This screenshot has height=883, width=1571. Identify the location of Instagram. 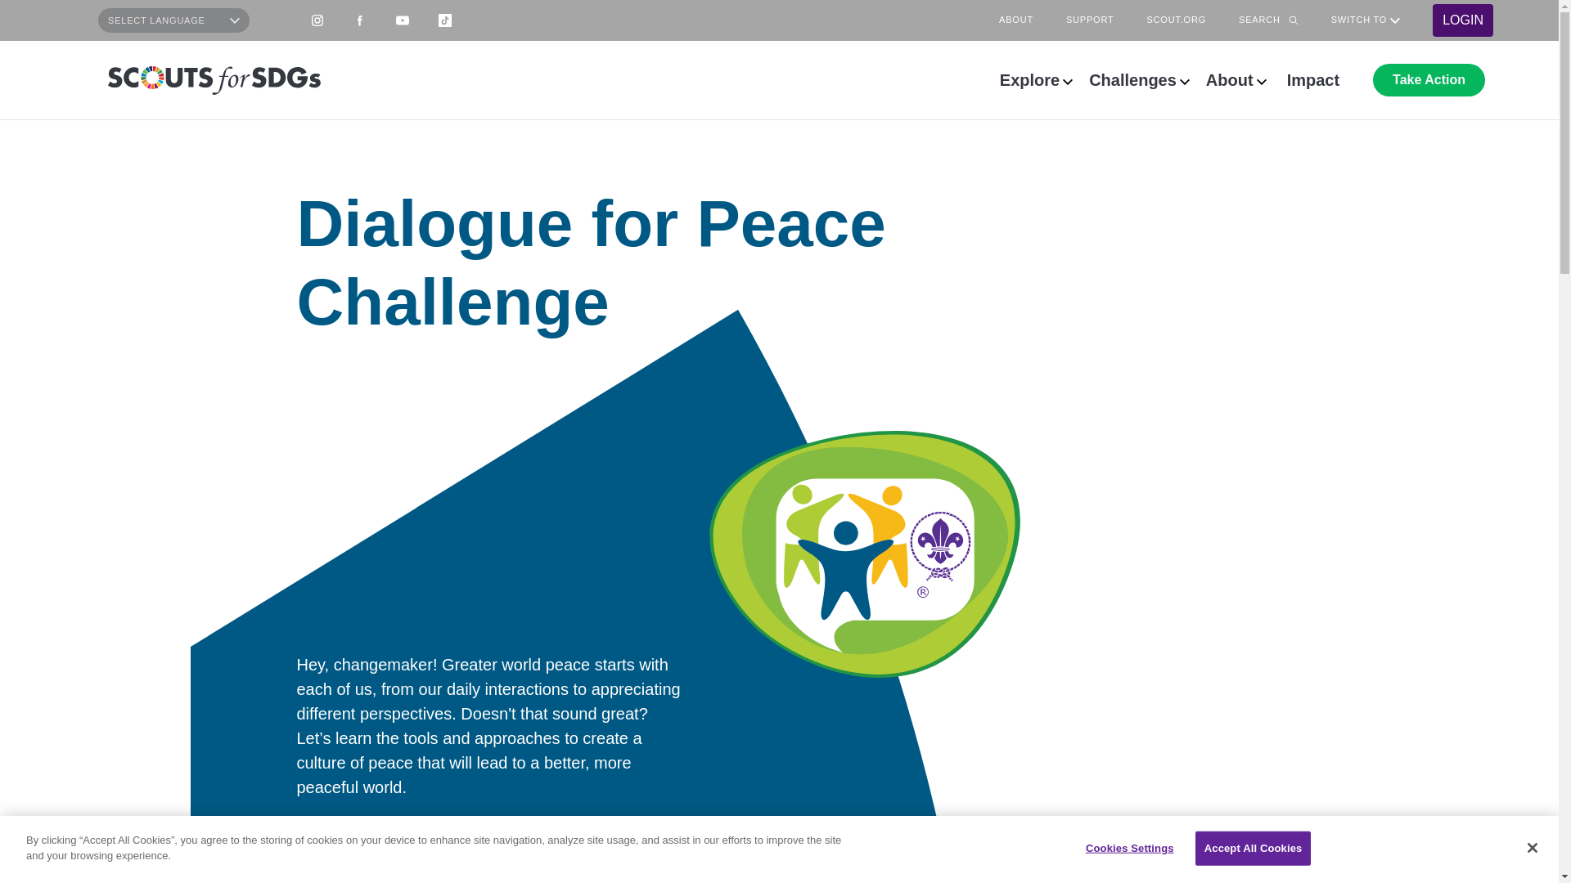
(317, 20).